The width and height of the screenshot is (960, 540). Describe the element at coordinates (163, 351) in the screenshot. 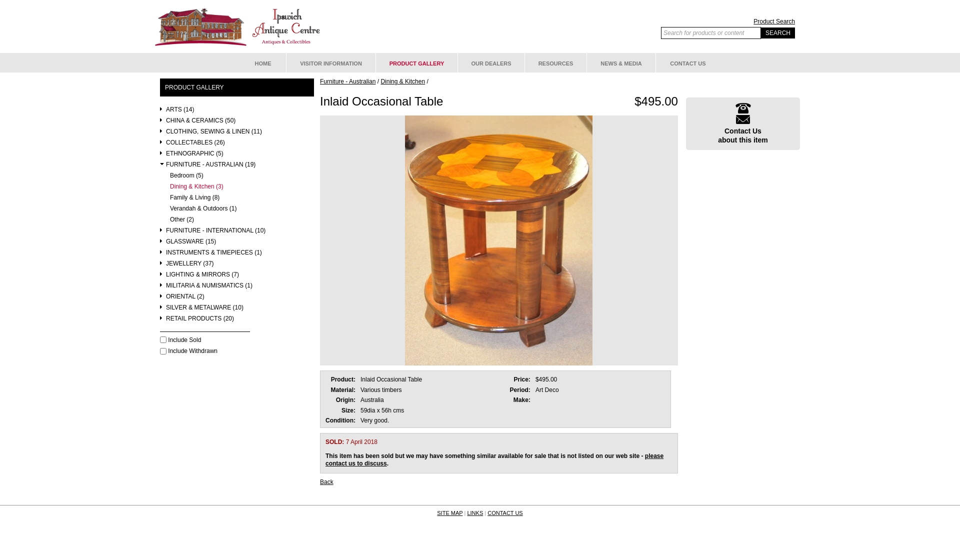

I see `0` at that location.